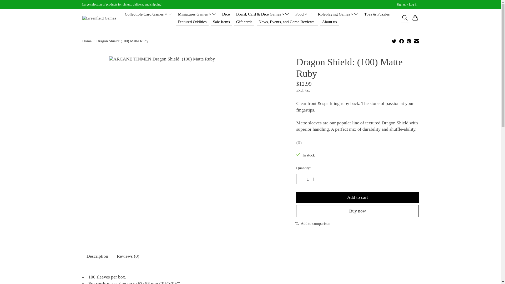  Describe the element at coordinates (416, 41) in the screenshot. I see `Share by Email` at that location.